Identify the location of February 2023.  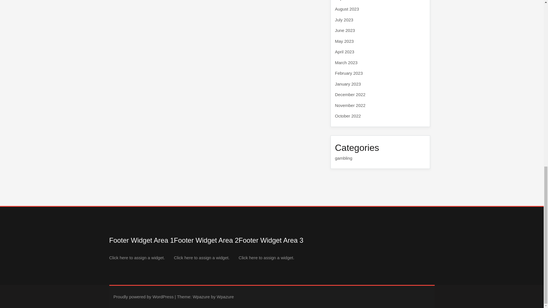
(349, 73).